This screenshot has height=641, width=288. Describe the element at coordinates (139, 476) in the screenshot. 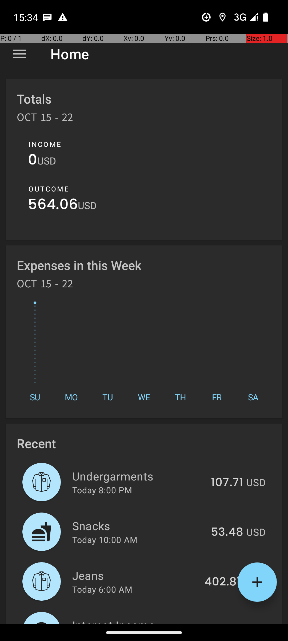

I see `Undergarments` at that location.